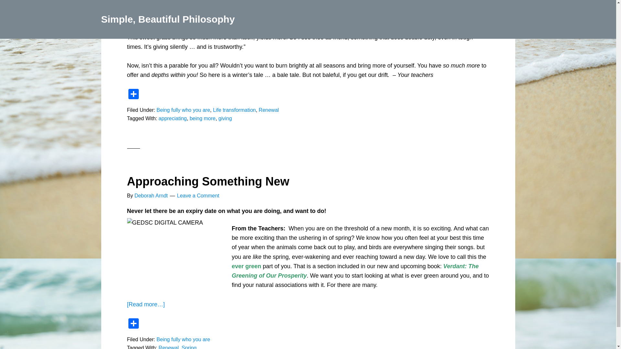  I want to click on Share, so click(133, 324).